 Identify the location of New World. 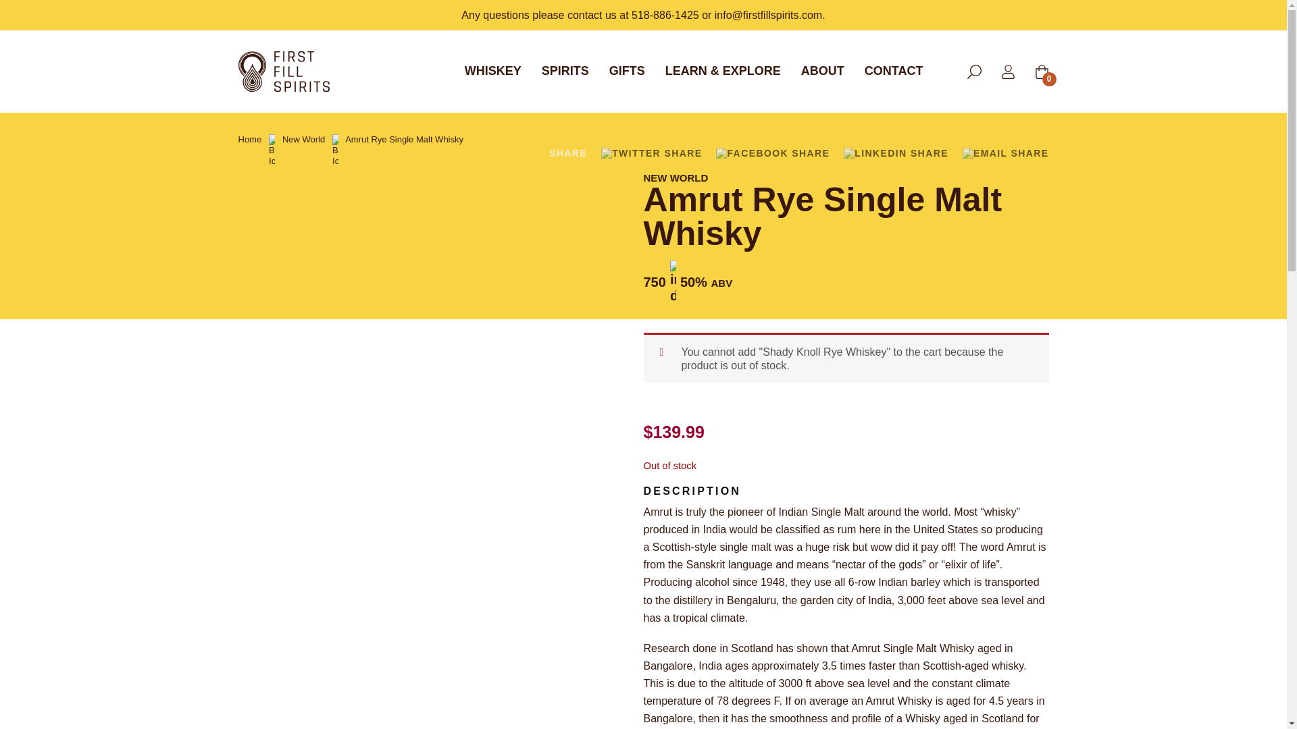
(304, 139).